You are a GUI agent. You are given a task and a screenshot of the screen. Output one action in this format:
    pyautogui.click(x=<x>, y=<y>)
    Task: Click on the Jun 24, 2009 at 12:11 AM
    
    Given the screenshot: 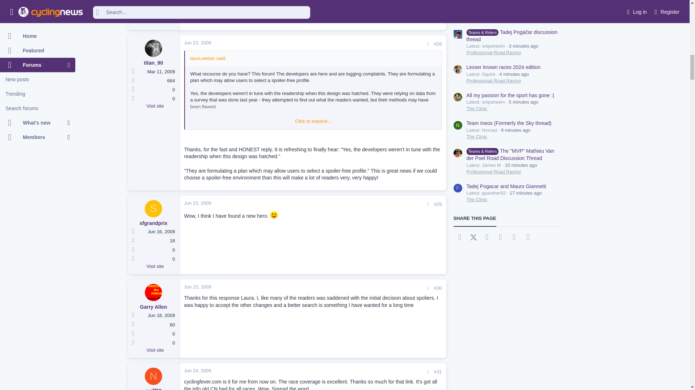 What is the action you would take?
    pyautogui.click(x=198, y=370)
    